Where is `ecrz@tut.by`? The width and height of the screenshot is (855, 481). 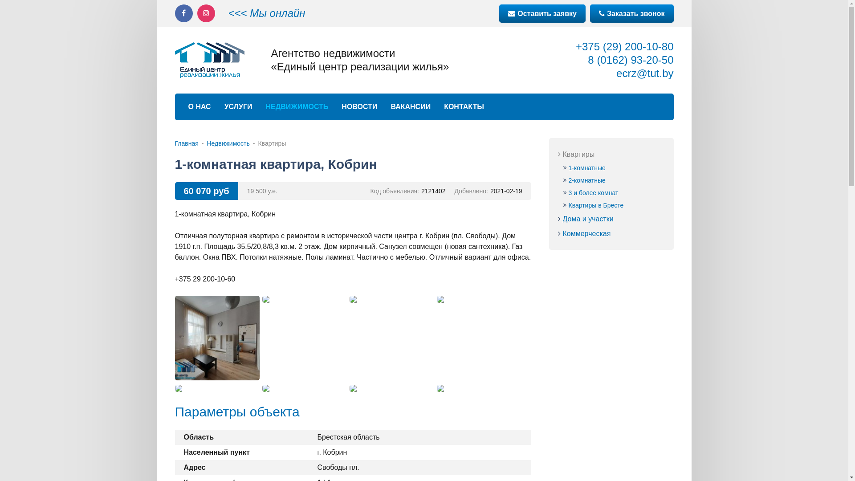
ecrz@tut.by is located at coordinates (645, 73).